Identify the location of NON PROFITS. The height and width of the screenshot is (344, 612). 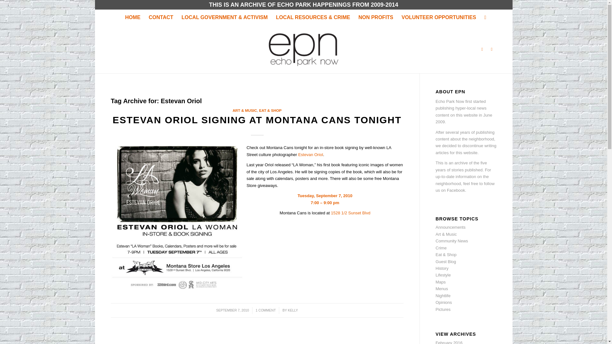
(375, 17).